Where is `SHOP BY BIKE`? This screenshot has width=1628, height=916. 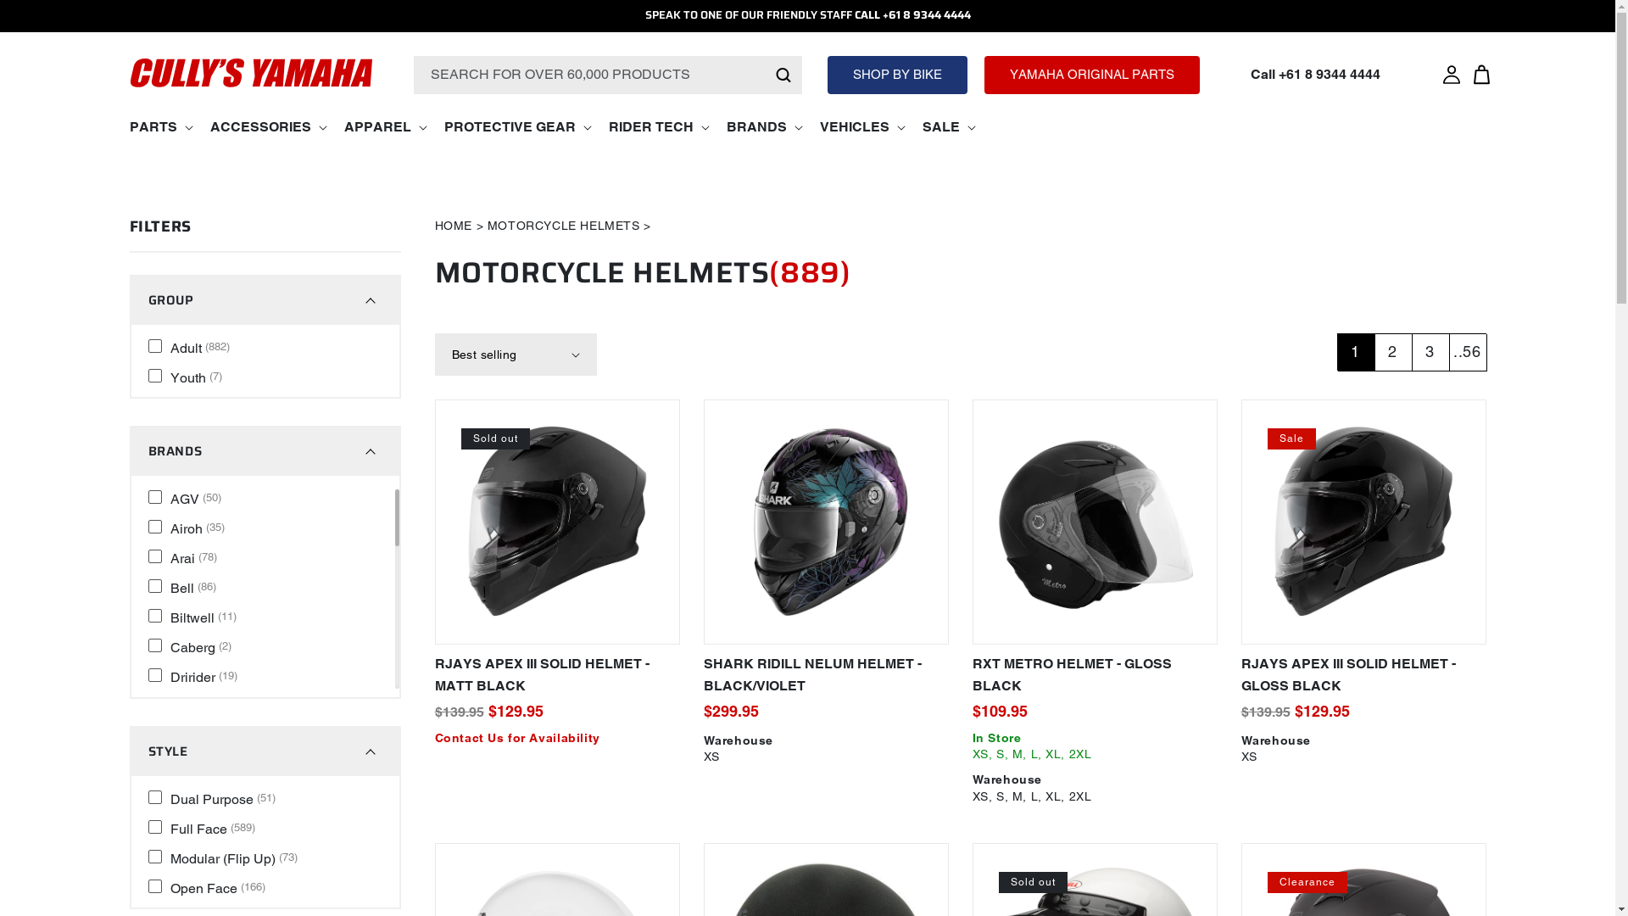 SHOP BY BIKE is located at coordinates (897, 75).